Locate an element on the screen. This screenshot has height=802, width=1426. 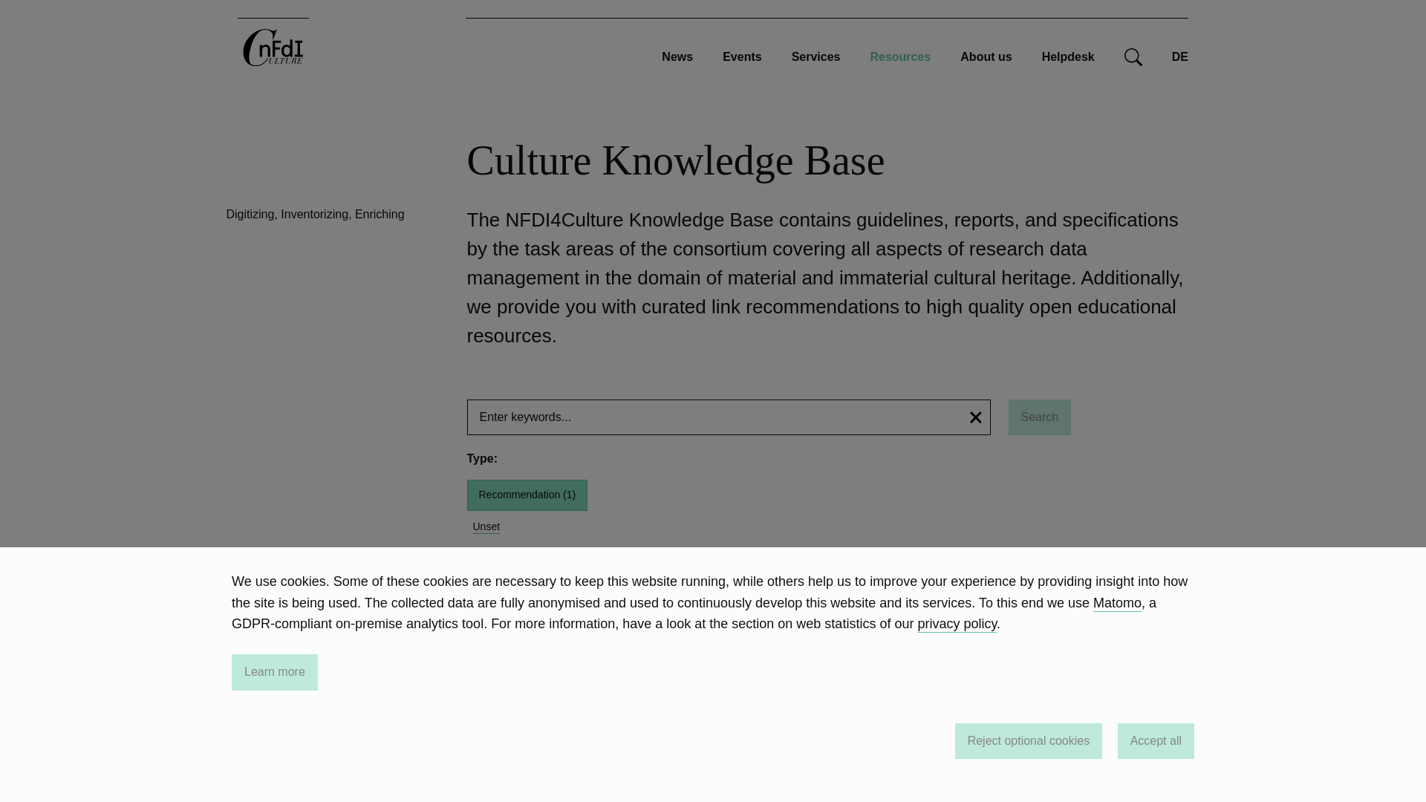
Search is located at coordinates (1040, 417).